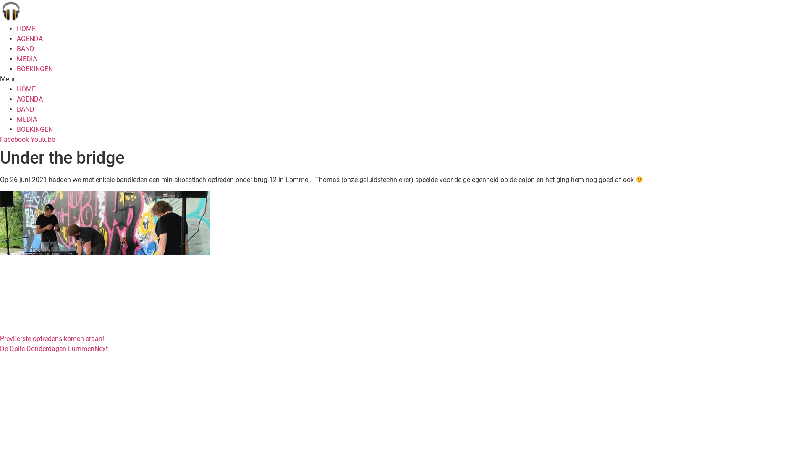  I want to click on MEDIA, so click(27, 119).